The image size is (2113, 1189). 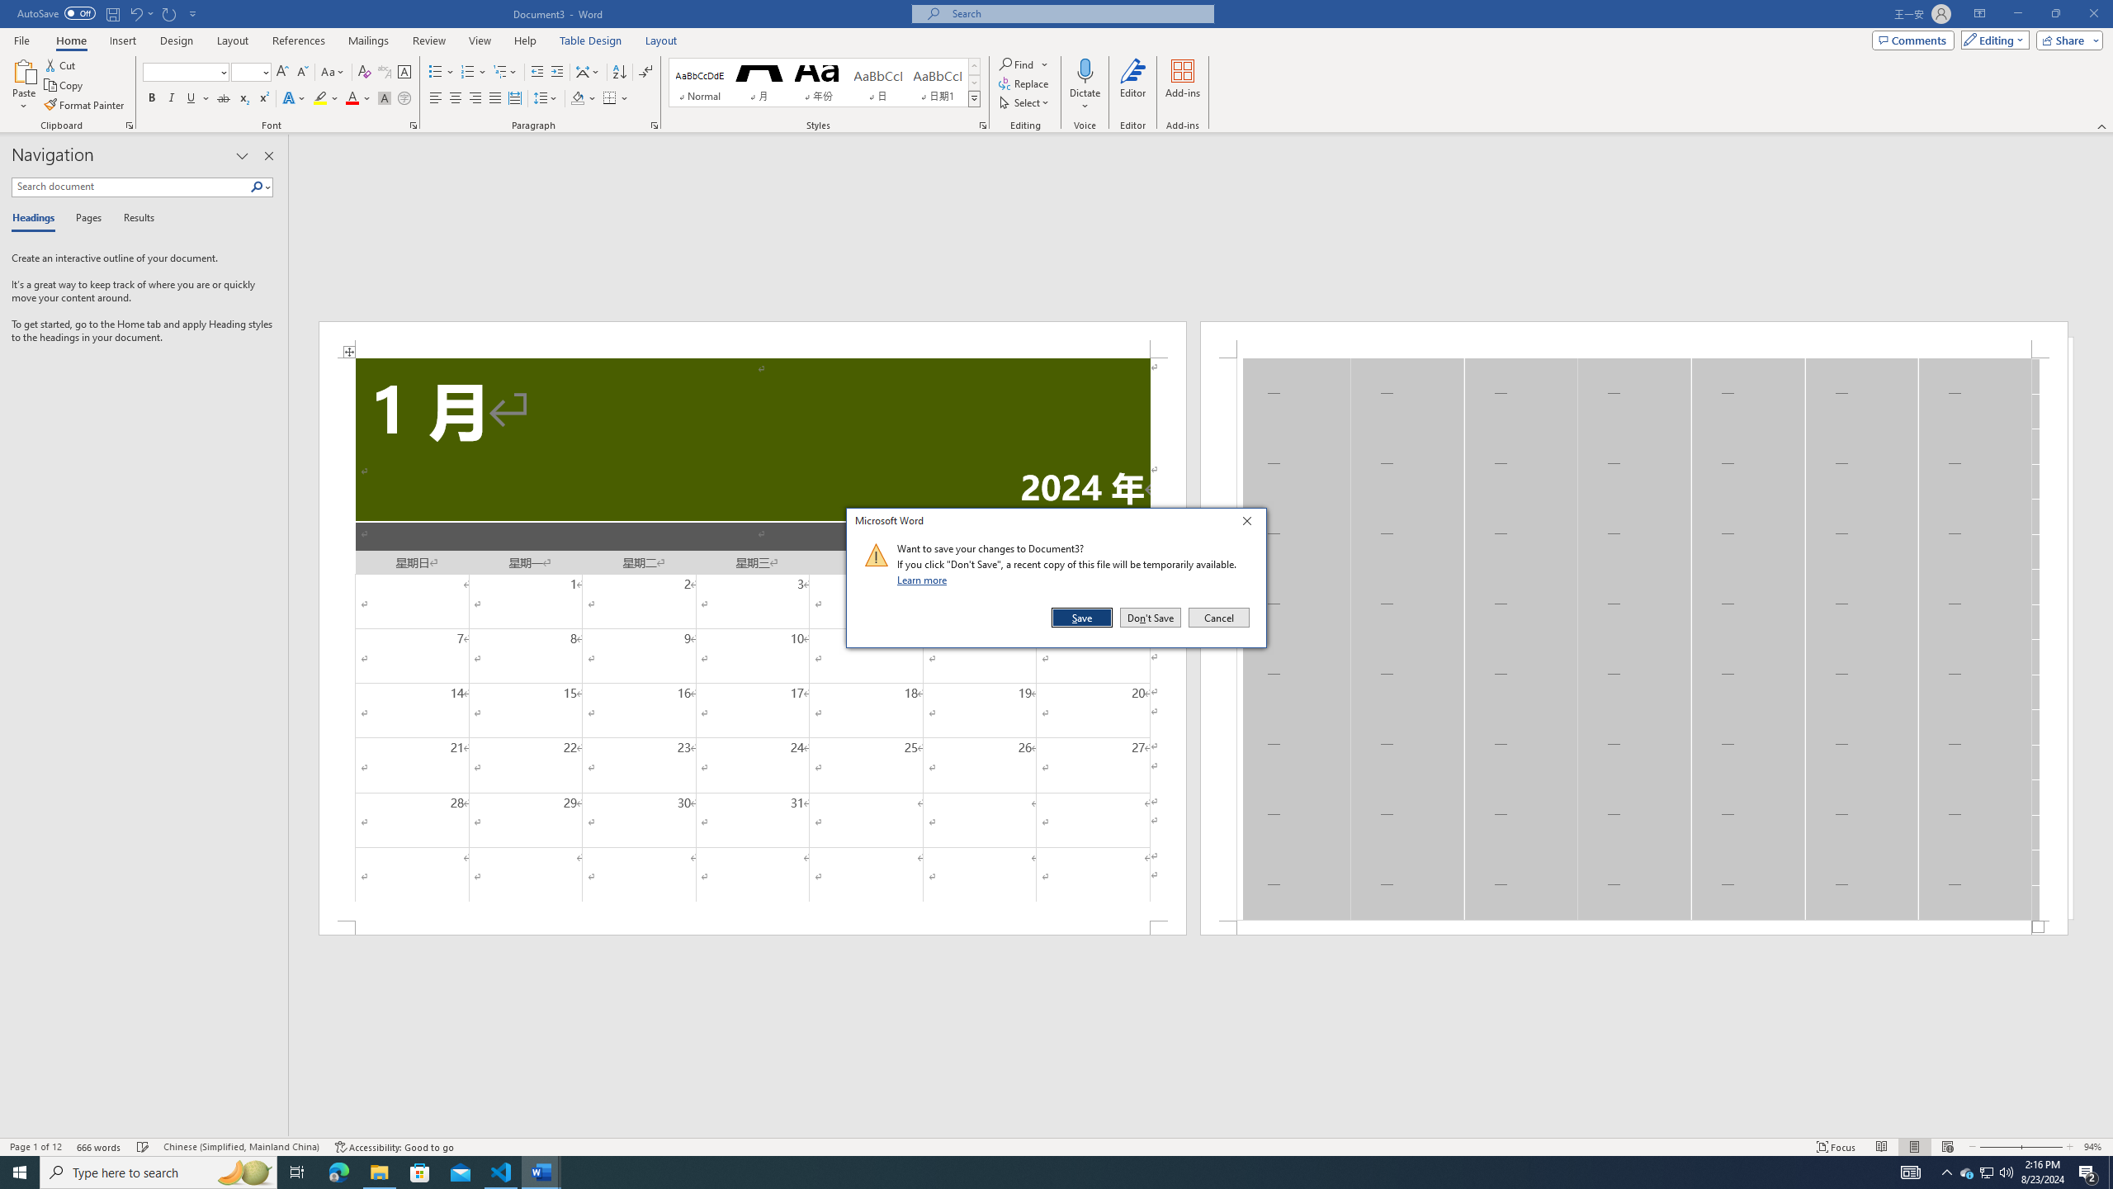 What do you see at coordinates (135, 13) in the screenshot?
I see `Undo Apply Quick Style` at bounding box center [135, 13].